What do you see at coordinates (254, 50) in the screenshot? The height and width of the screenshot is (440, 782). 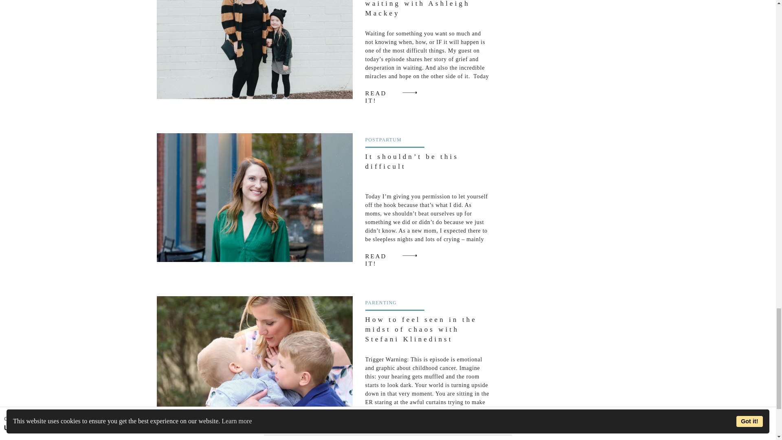 I see `Choosing faith in the waiting with Ashleigh Mackey` at bounding box center [254, 50].